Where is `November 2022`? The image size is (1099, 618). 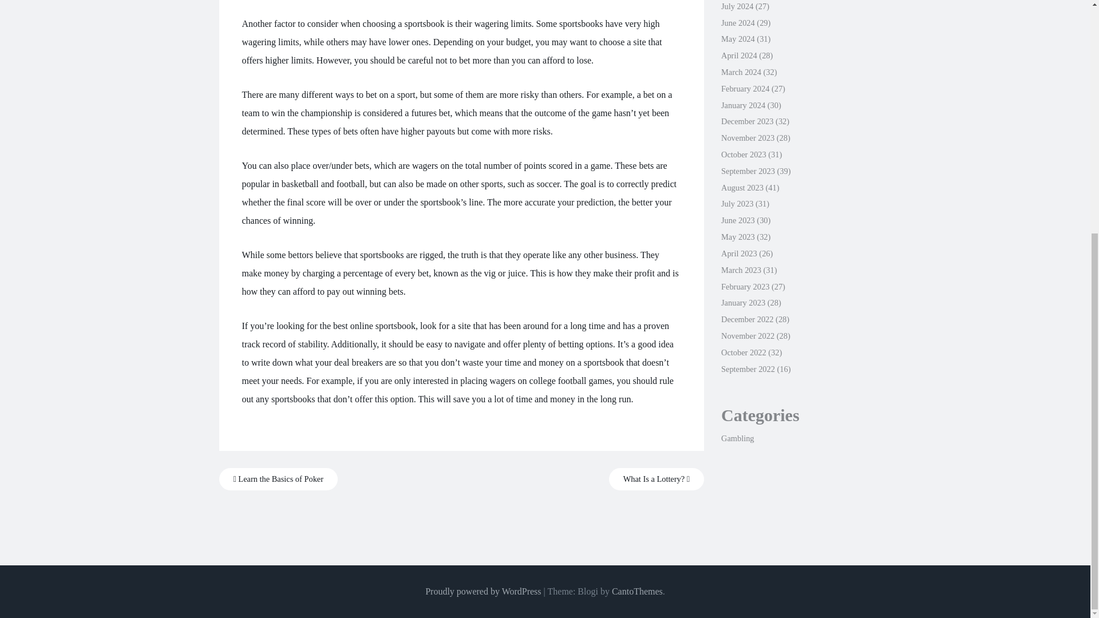 November 2022 is located at coordinates (748, 335).